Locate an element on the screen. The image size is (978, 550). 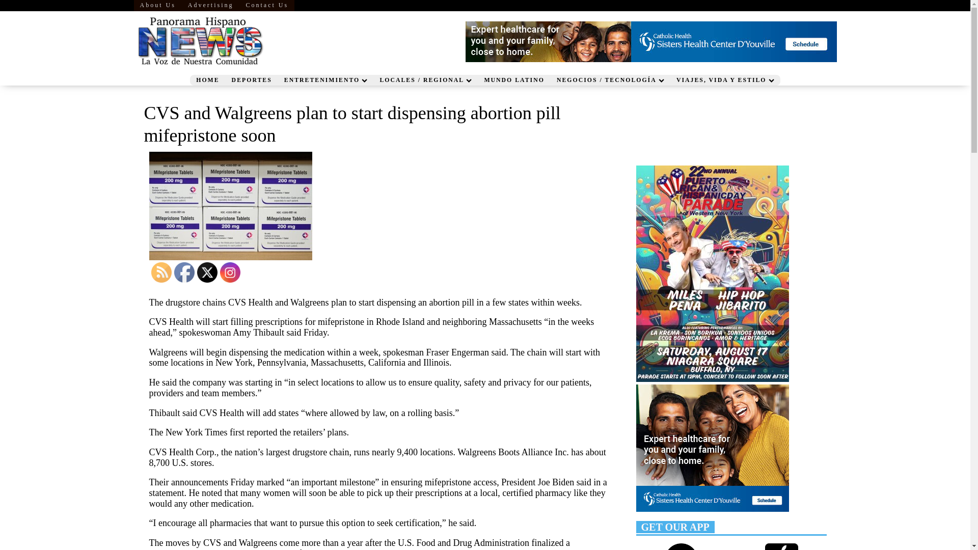
Instagram is located at coordinates (230, 272).